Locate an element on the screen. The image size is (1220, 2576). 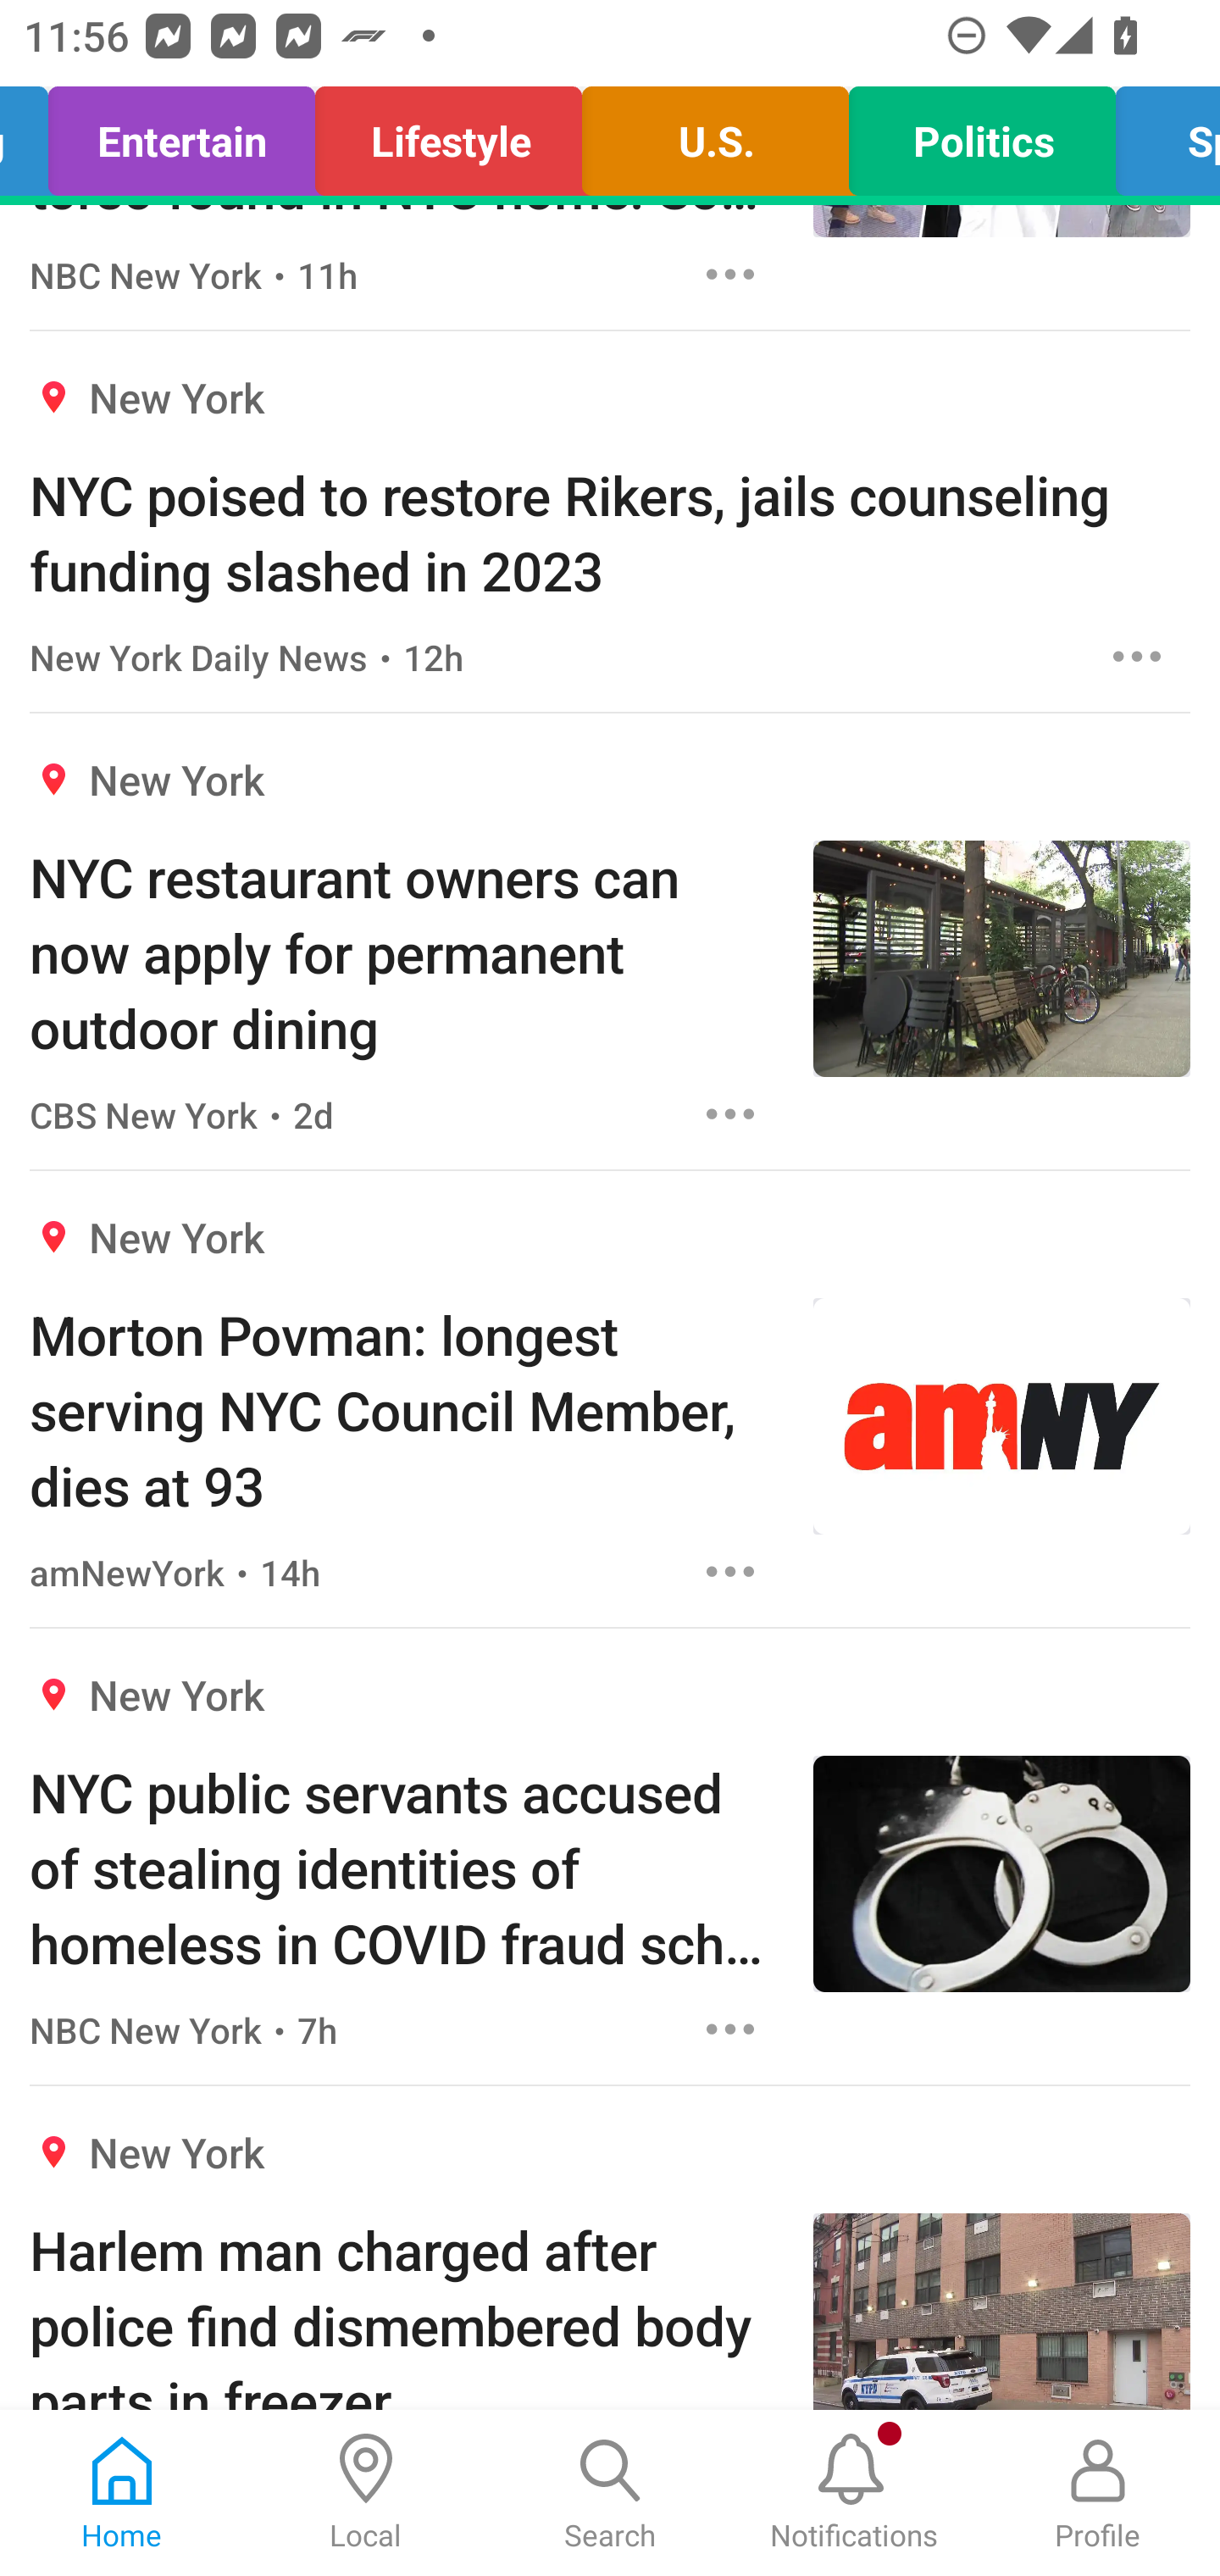
Options is located at coordinates (730, 1571).